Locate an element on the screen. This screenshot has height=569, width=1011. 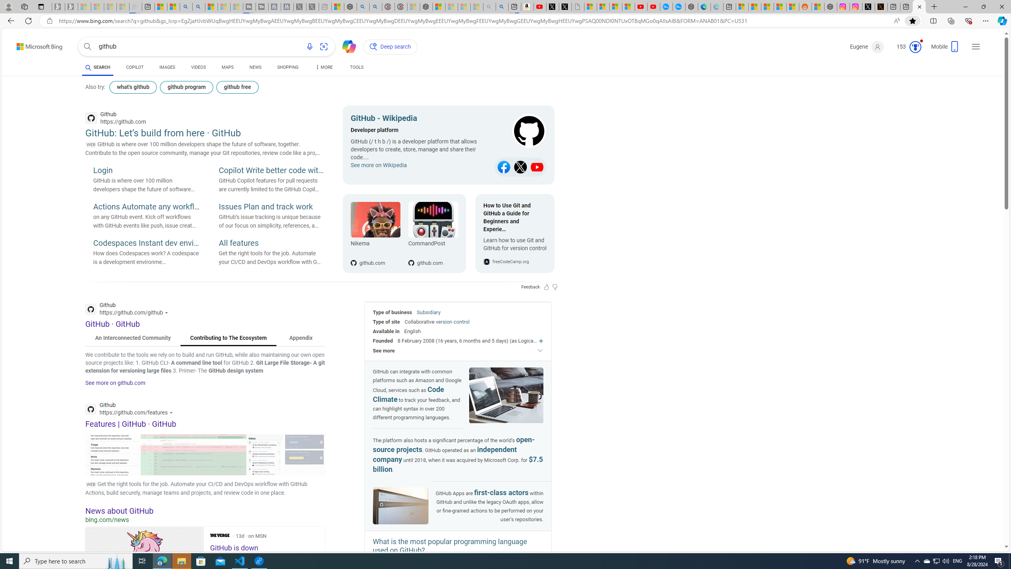
Search button is located at coordinates (88, 47).